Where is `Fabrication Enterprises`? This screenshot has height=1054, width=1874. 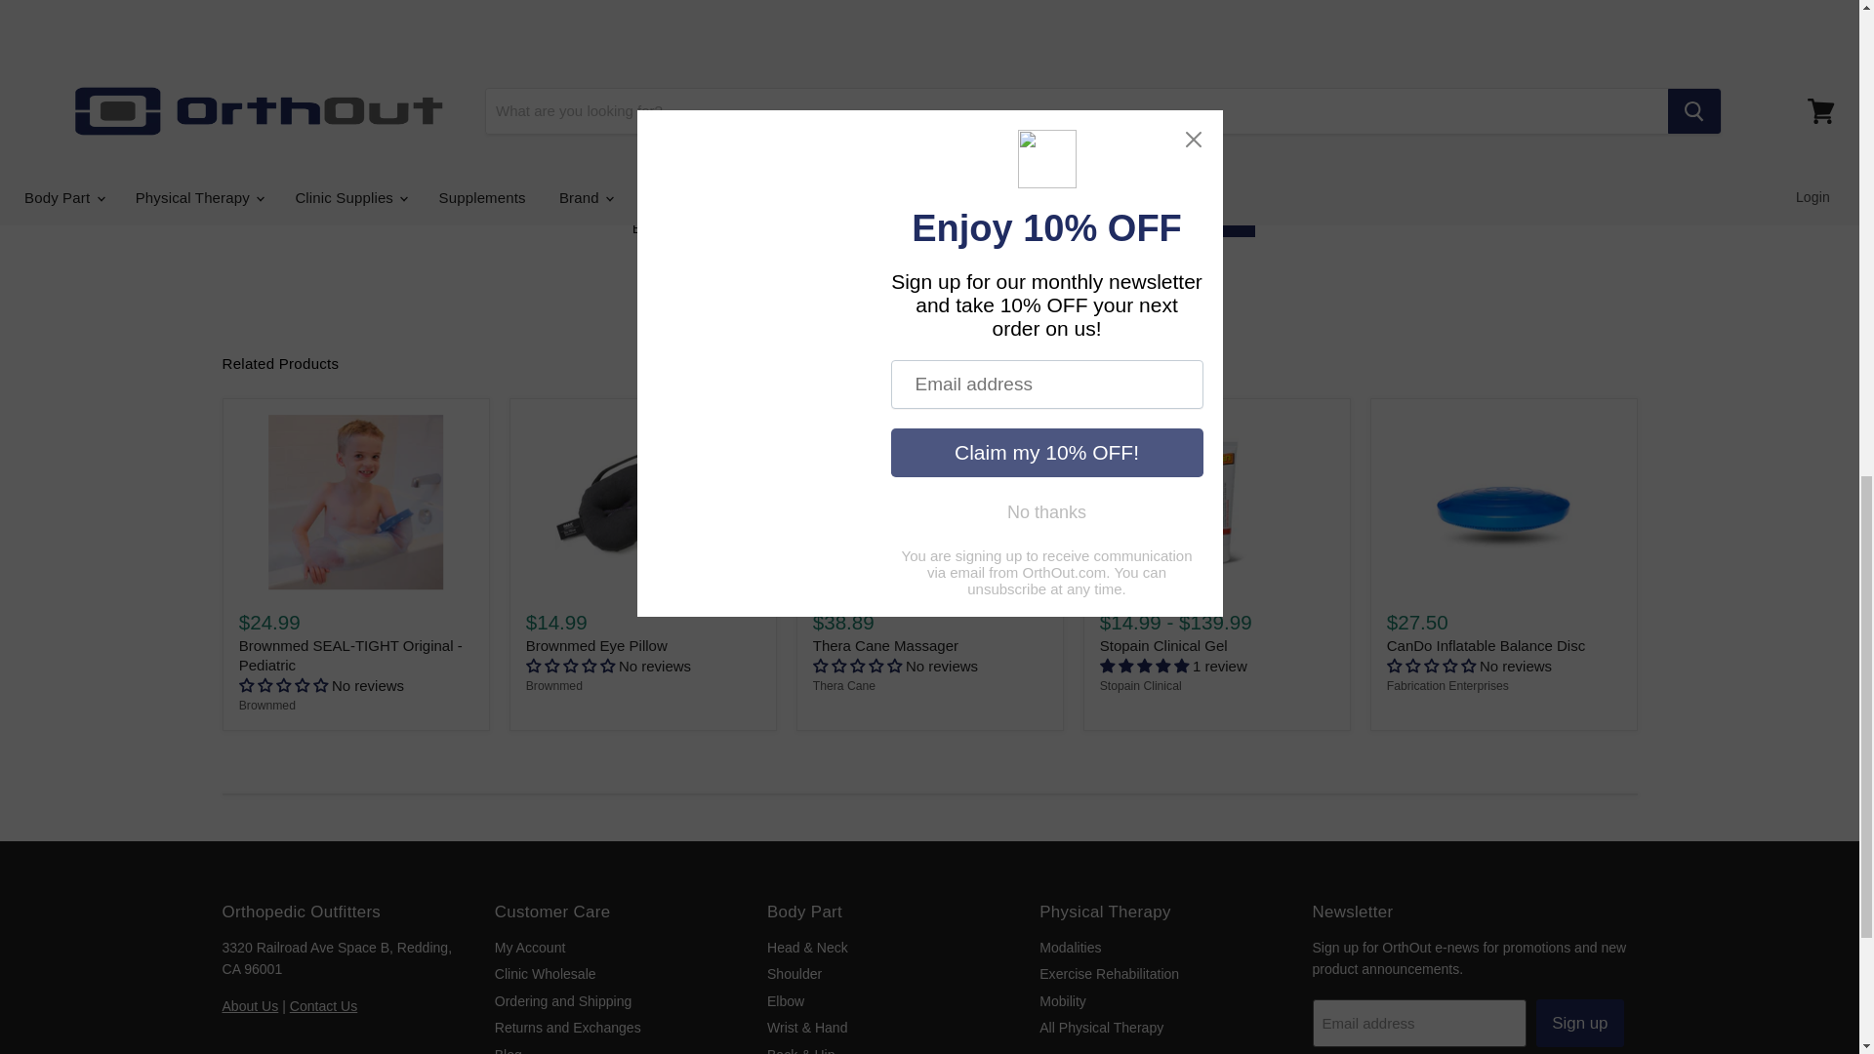 Fabrication Enterprises is located at coordinates (1446, 685).